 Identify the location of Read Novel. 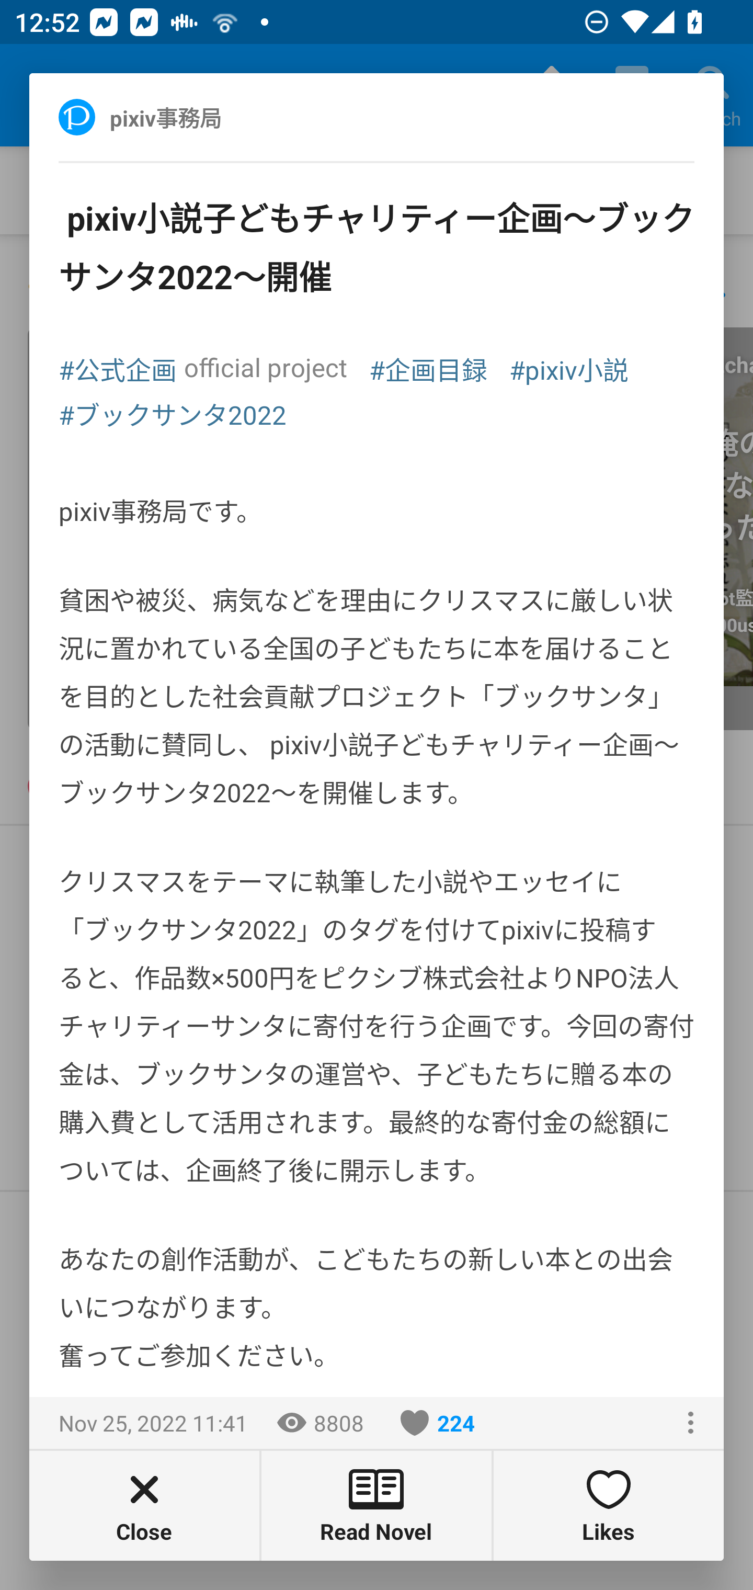
(376, 1505).